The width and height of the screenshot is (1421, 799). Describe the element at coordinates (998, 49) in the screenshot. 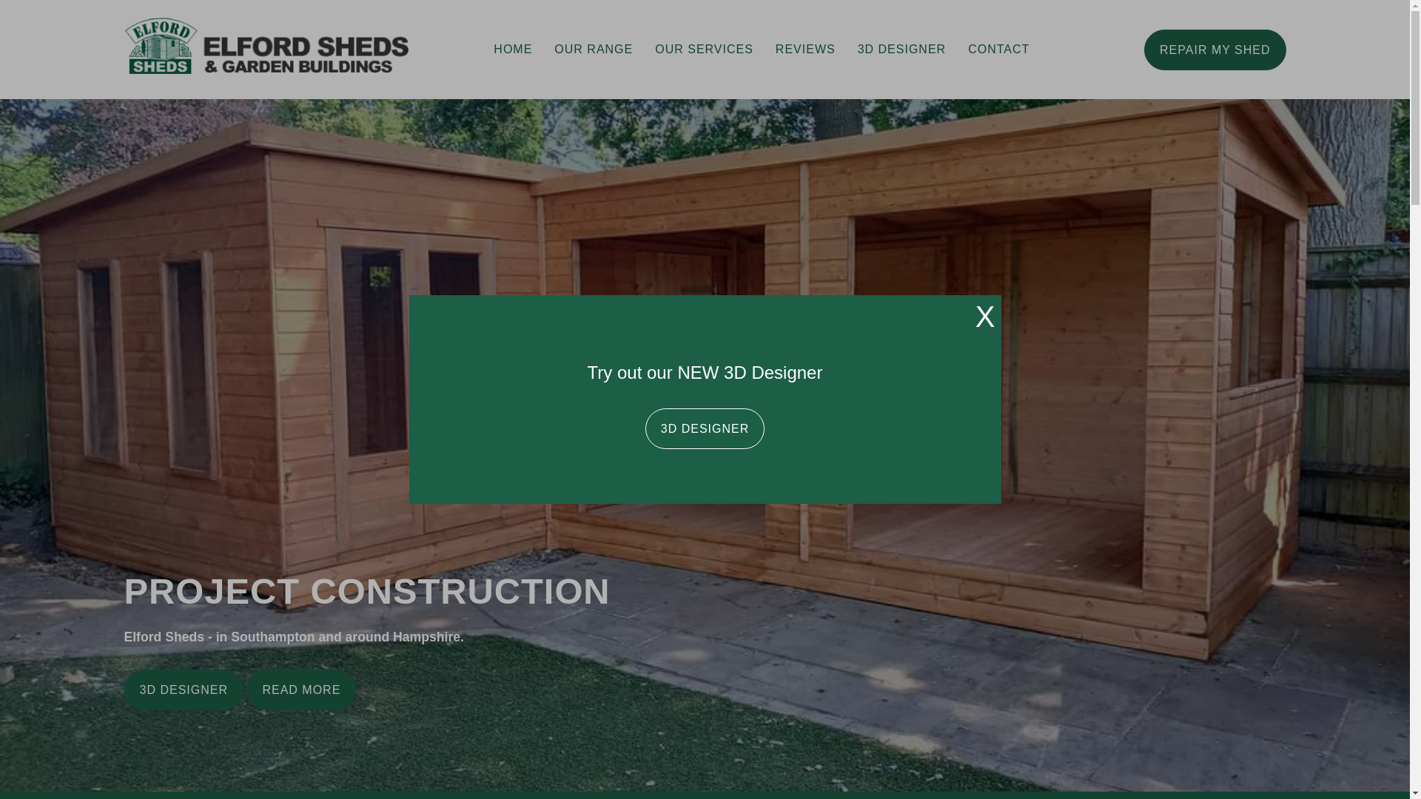

I see `CONTACT` at that location.